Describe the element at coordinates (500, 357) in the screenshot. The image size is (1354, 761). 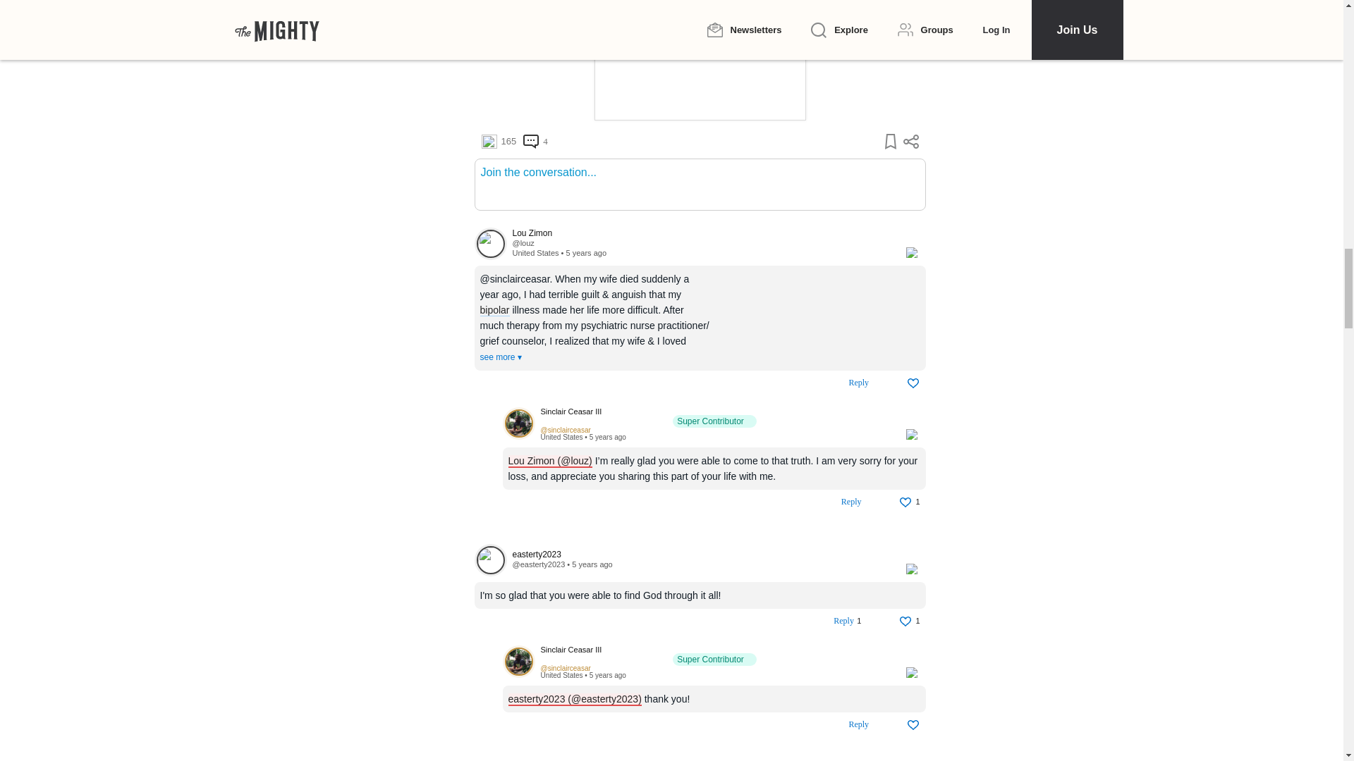
I see `Show more of this comment` at that location.